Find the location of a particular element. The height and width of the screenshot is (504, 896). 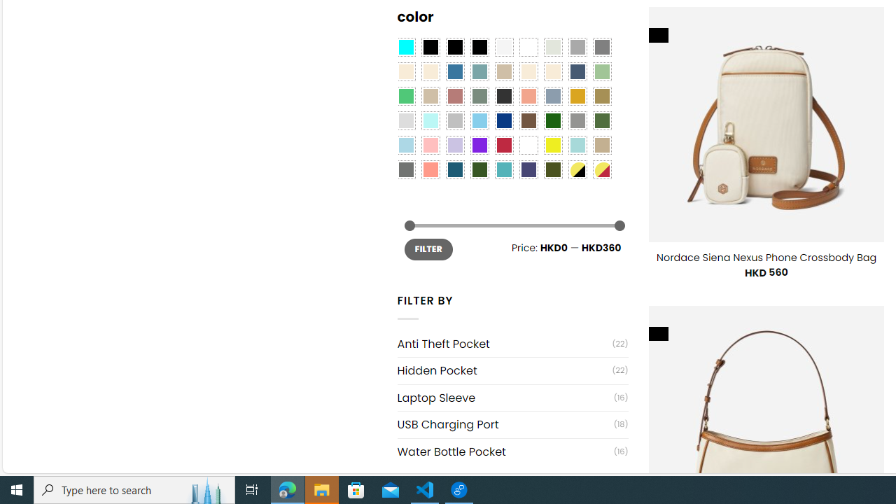

All Gray is located at coordinates (602, 47).